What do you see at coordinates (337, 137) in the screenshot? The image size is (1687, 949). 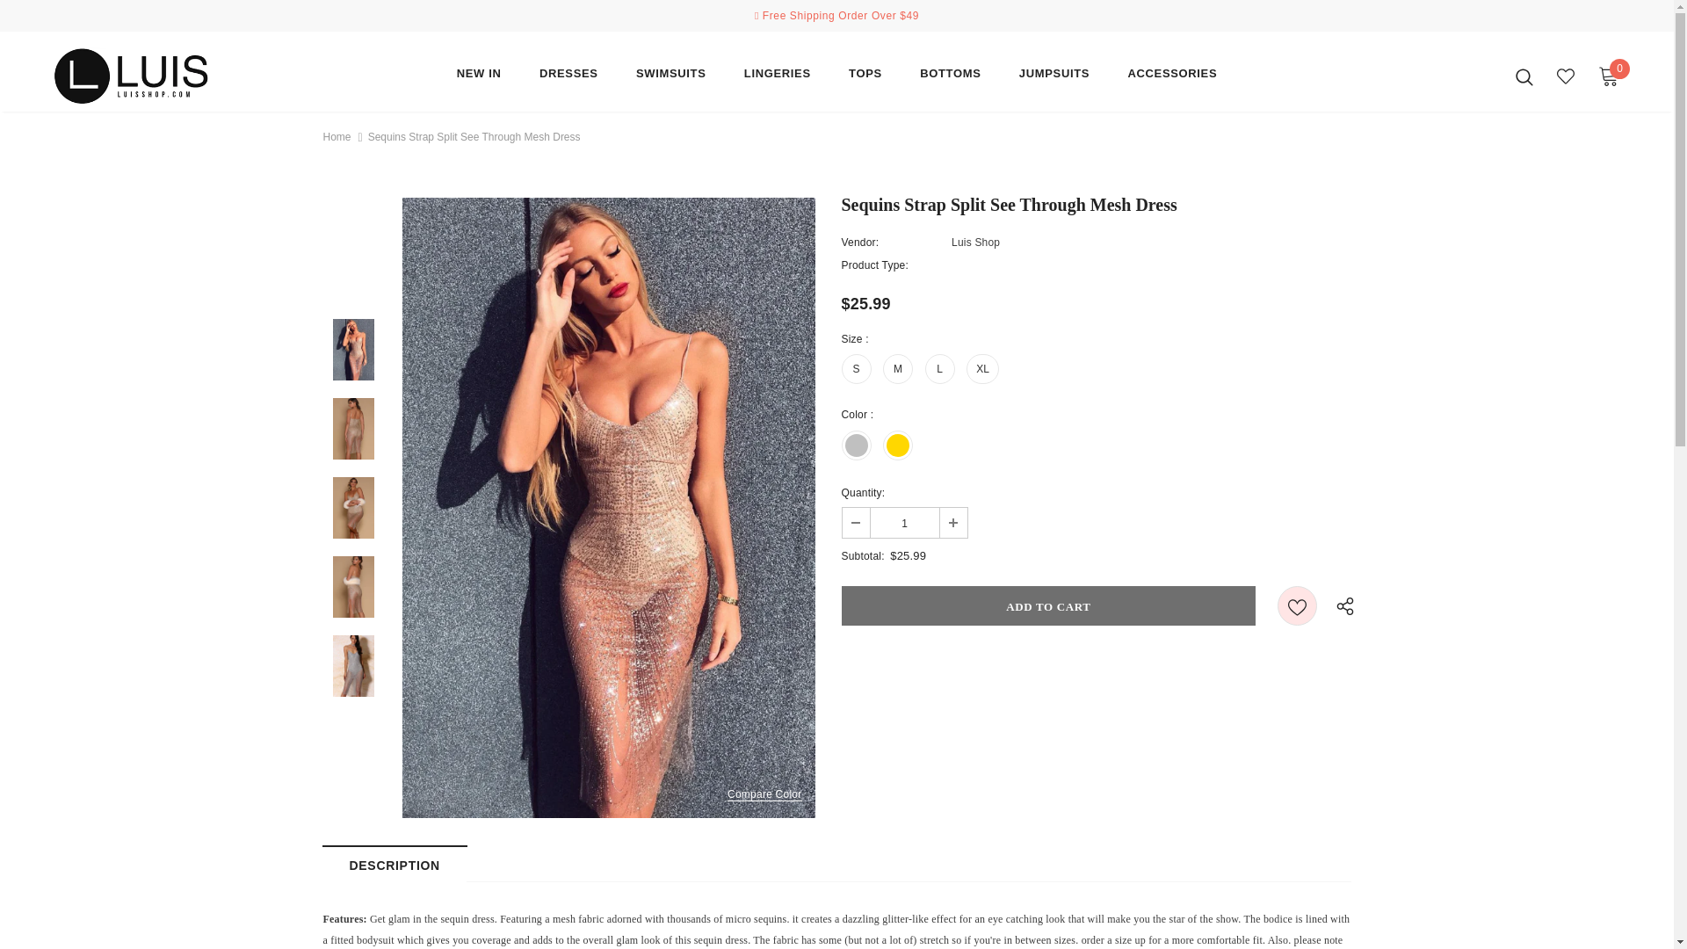 I see `Home` at bounding box center [337, 137].